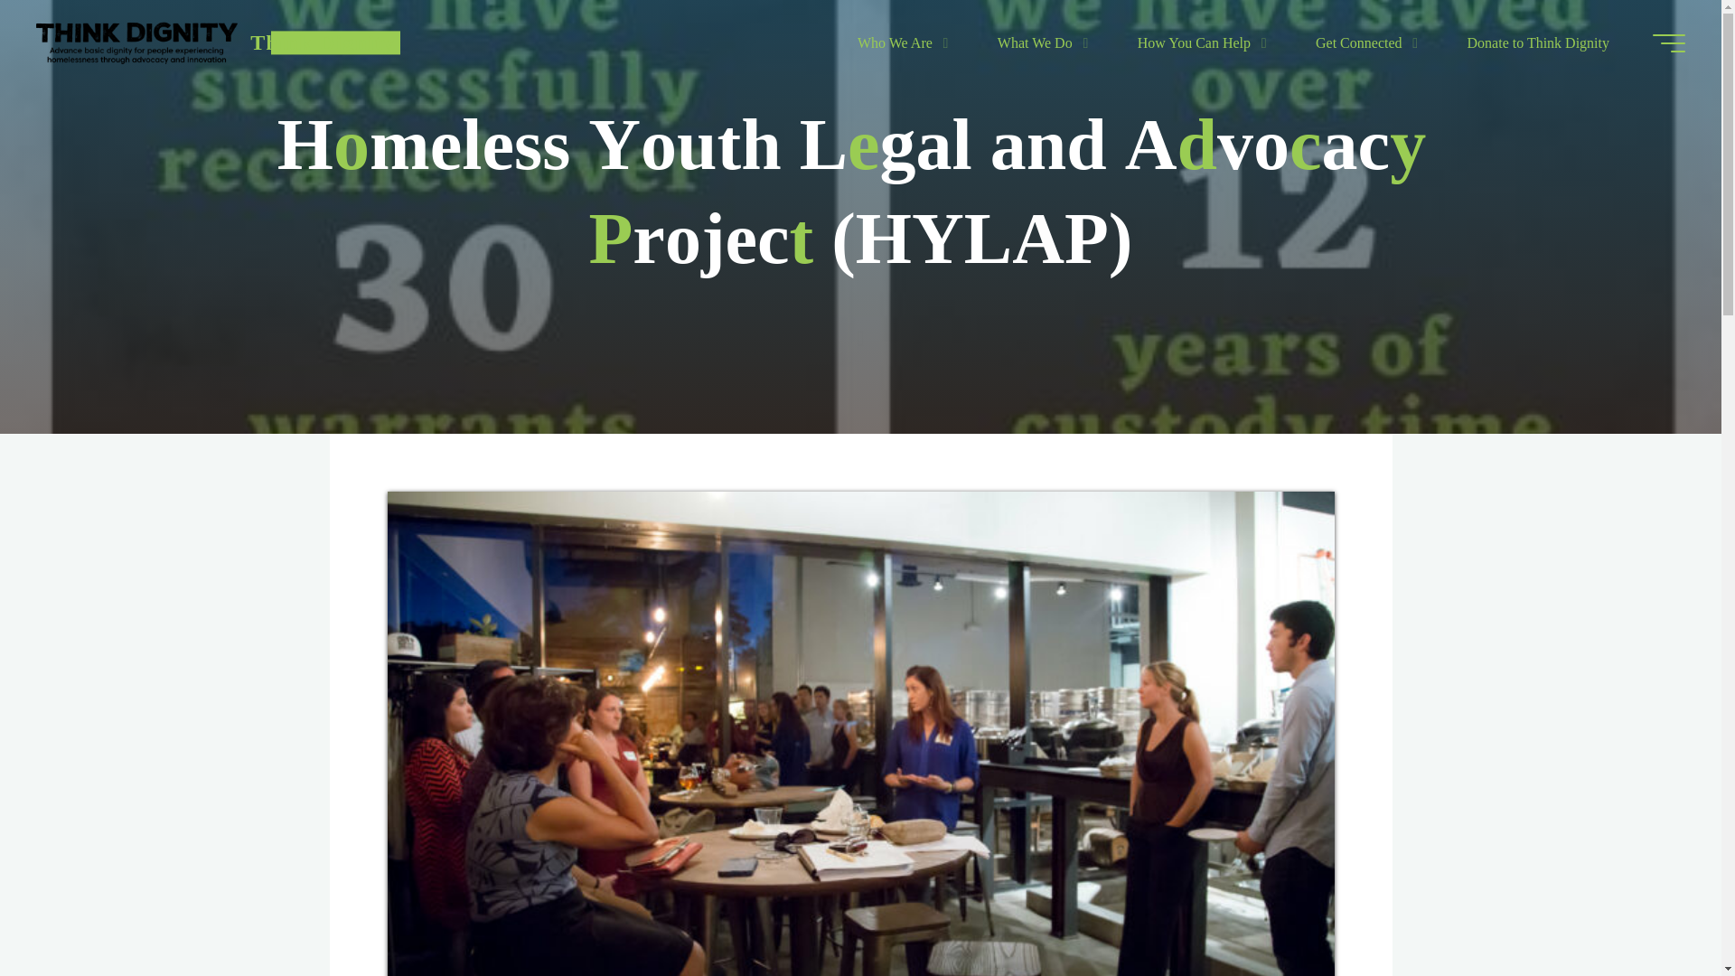 Image resolution: width=1735 pixels, height=976 pixels. I want to click on Who We Are, so click(898, 42).